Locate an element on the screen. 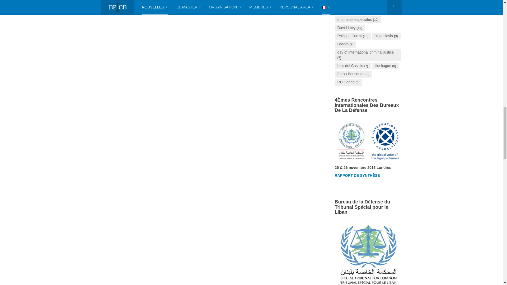 The height and width of the screenshot is (285, 507). 4Th International Meeting Of Defence Offices  is located at coordinates (357, 175).